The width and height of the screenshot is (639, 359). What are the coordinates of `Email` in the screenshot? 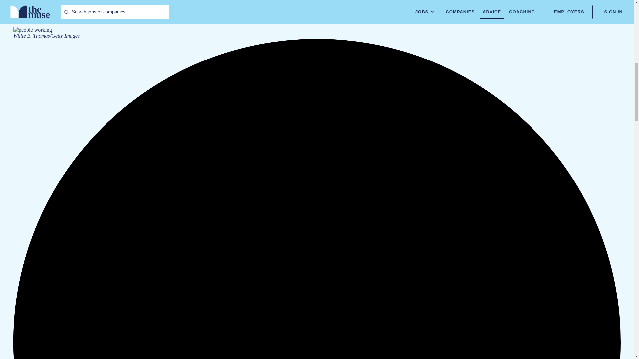 It's located at (19, 17).